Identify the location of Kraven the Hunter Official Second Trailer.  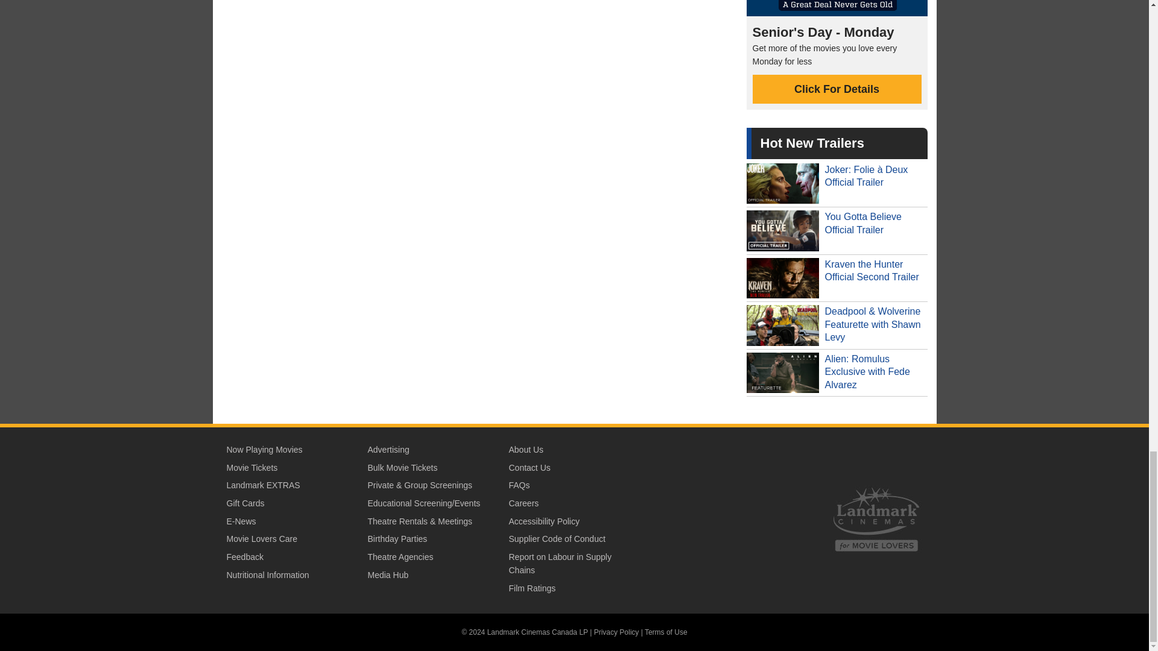
(837, 278).